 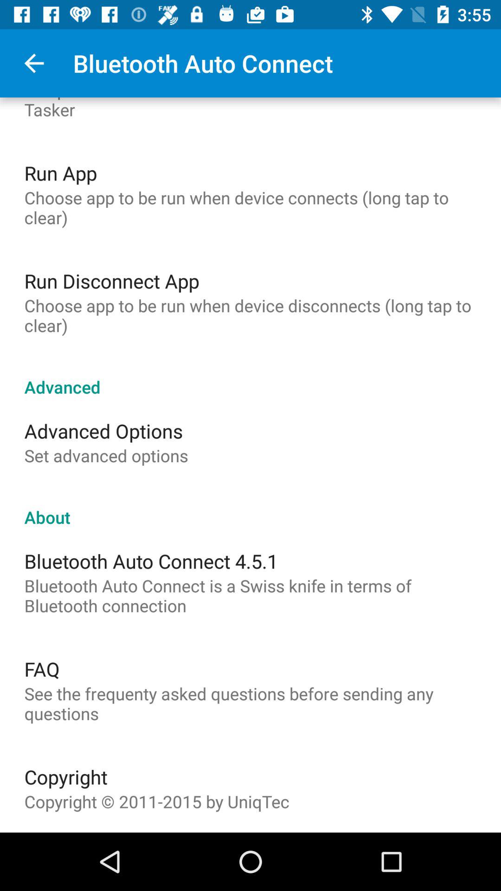 What do you see at coordinates (34, 63) in the screenshot?
I see `tap the icon to the left of the bluetooth auto connect icon` at bounding box center [34, 63].